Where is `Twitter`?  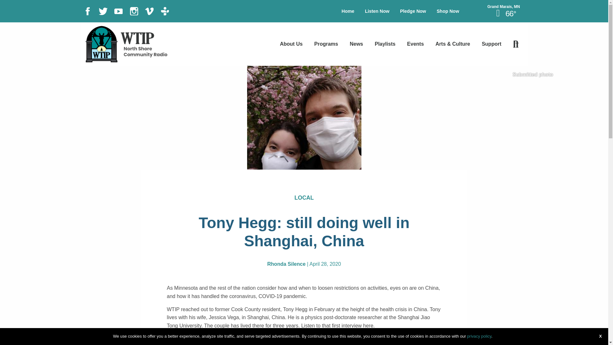 Twitter is located at coordinates (103, 11).